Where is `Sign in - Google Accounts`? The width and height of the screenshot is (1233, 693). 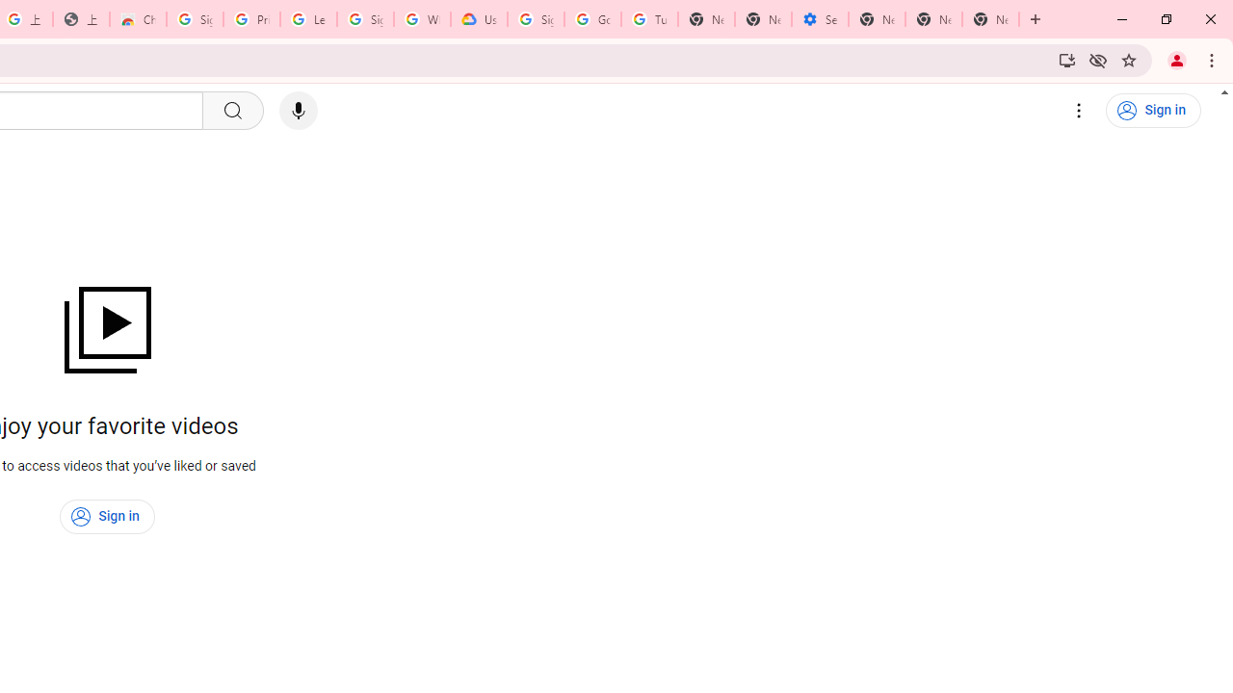
Sign in - Google Accounts is located at coordinates (365, 19).